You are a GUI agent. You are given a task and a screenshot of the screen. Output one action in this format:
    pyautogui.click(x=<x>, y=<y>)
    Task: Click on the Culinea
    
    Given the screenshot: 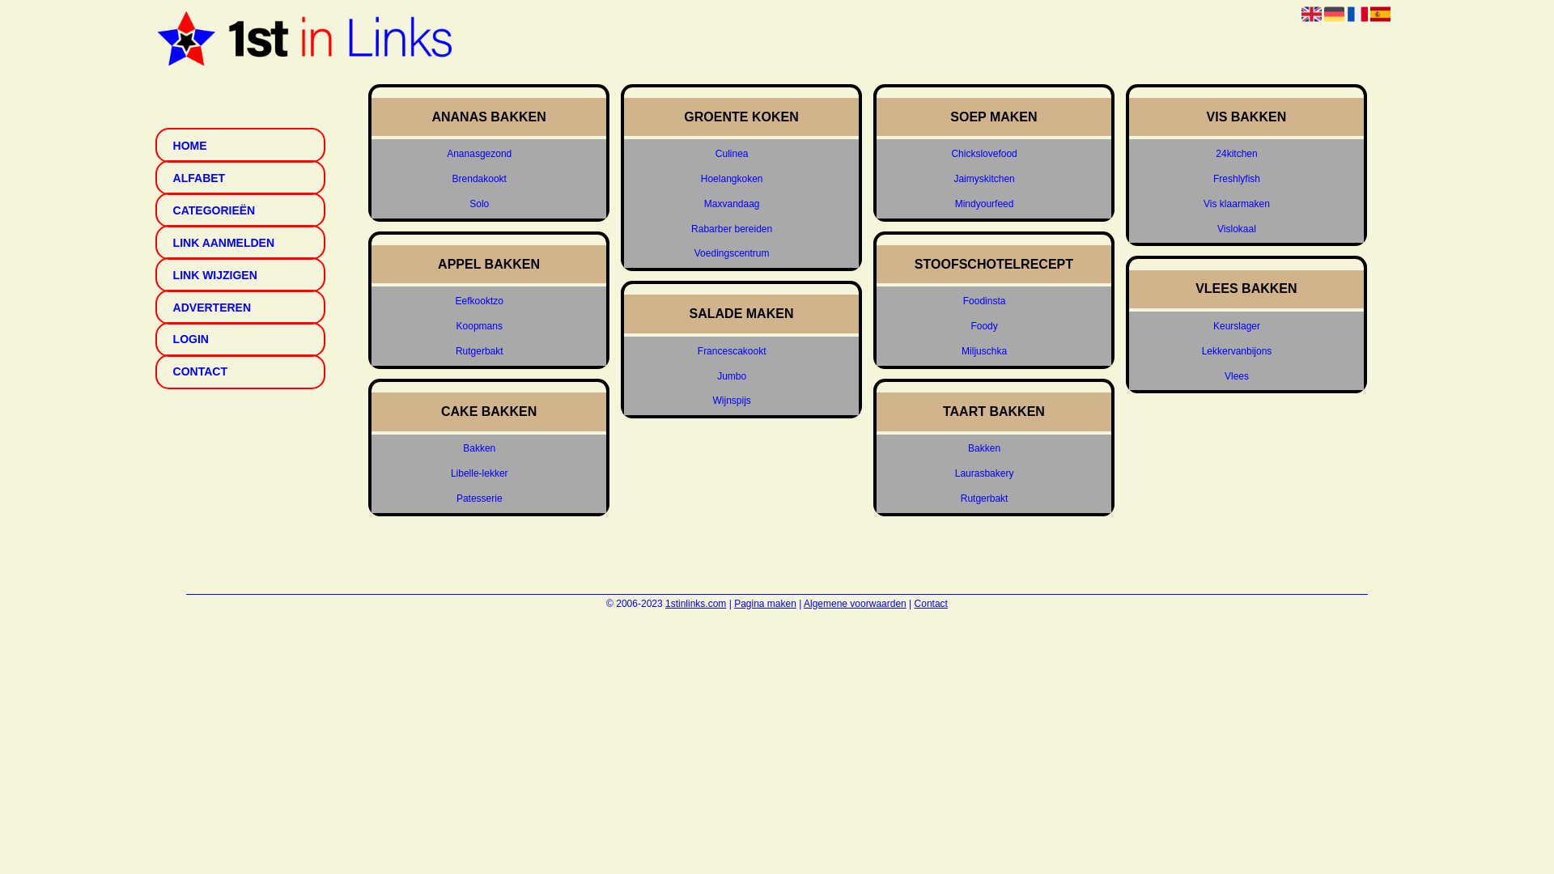 What is the action you would take?
    pyautogui.click(x=732, y=154)
    